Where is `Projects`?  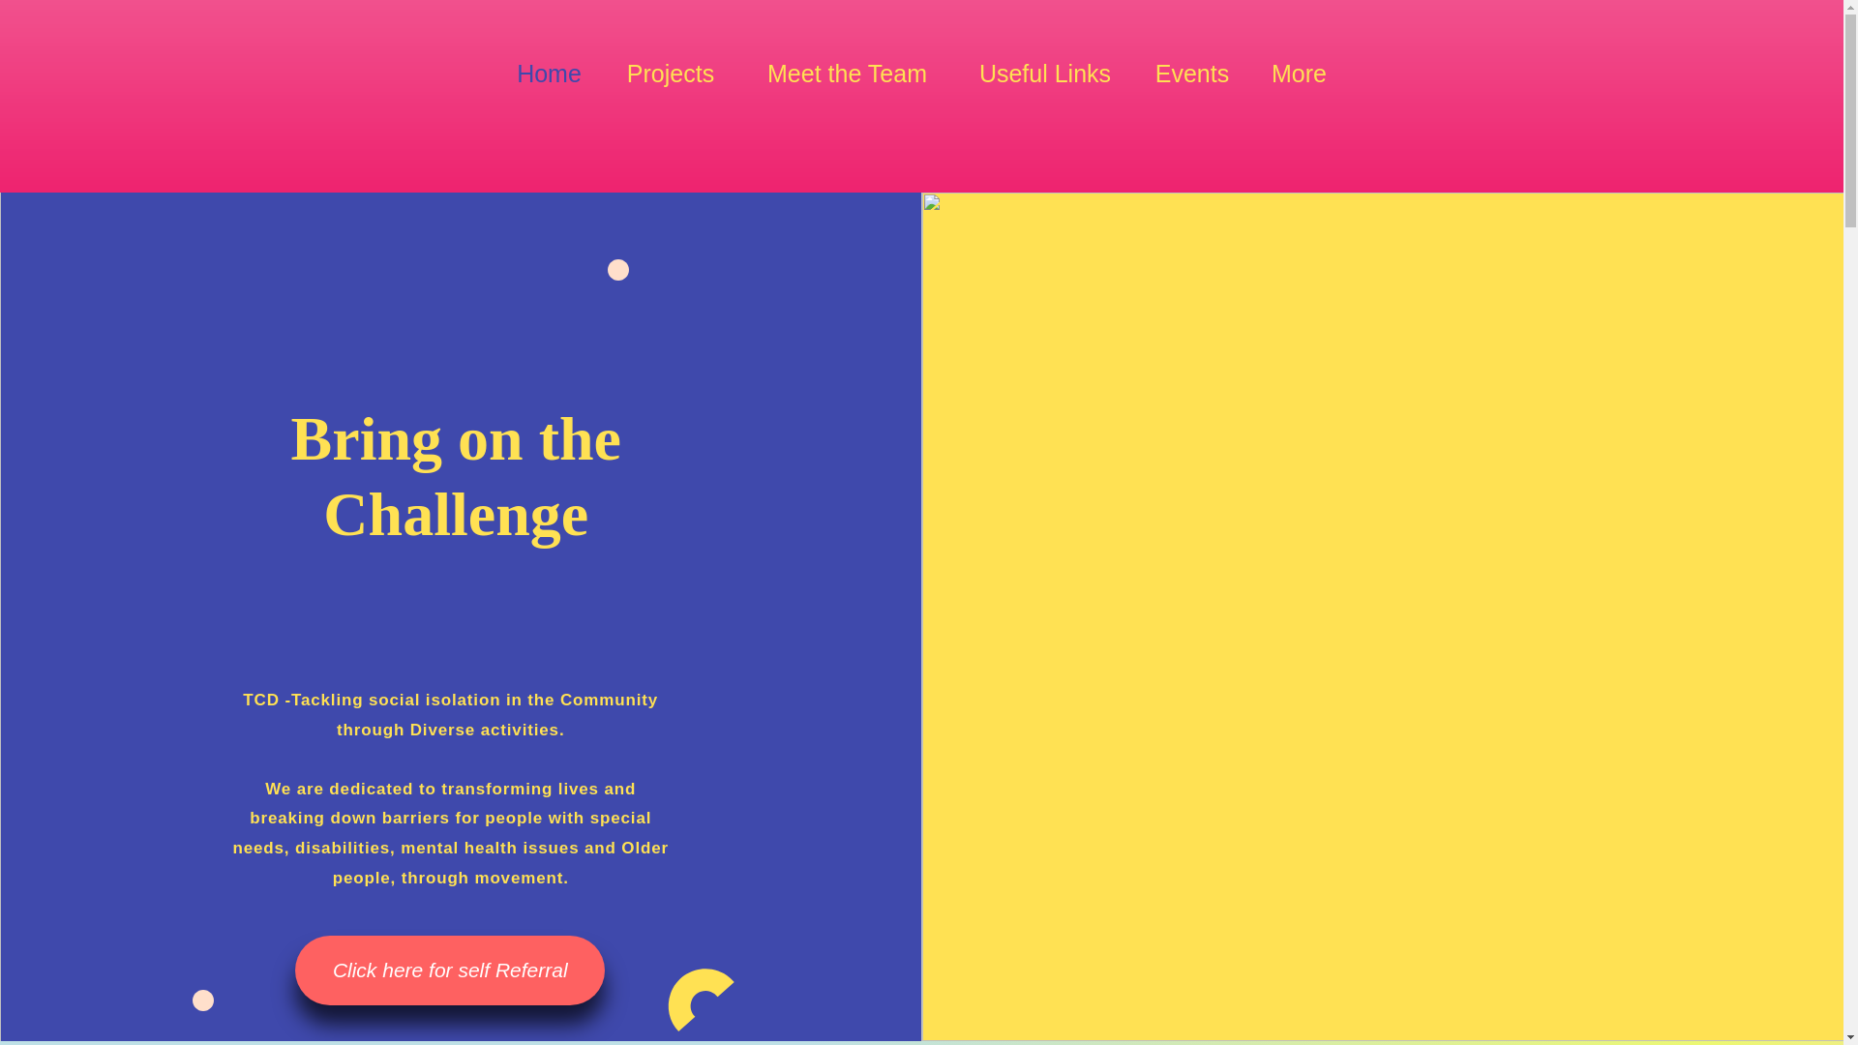
Projects is located at coordinates (671, 74).